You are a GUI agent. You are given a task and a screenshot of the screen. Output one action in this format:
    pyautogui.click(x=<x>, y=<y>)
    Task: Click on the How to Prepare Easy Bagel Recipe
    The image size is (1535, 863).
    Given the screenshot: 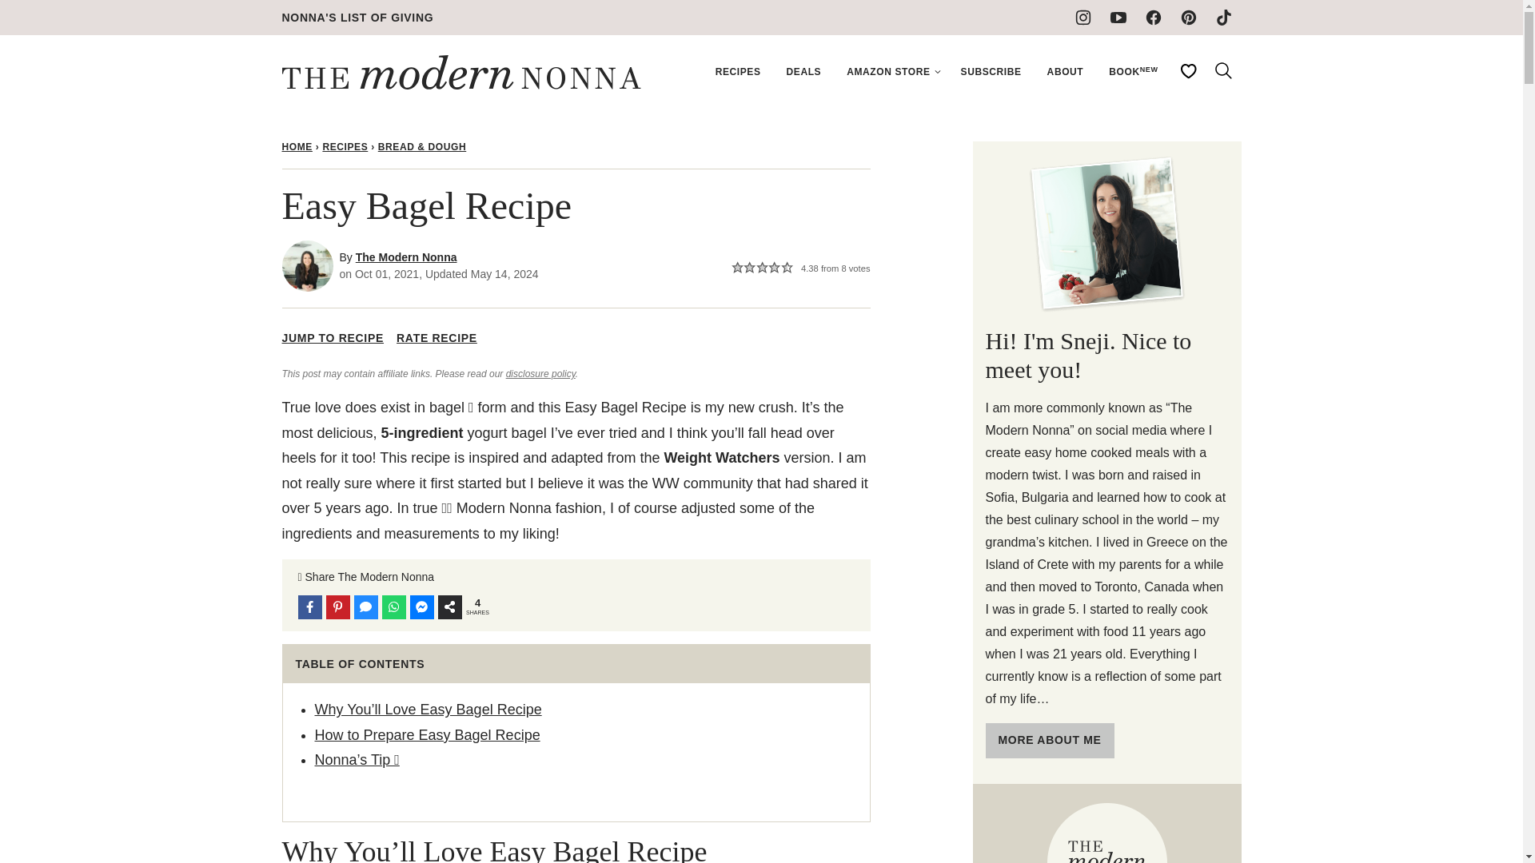 What is the action you would take?
    pyautogui.click(x=427, y=735)
    